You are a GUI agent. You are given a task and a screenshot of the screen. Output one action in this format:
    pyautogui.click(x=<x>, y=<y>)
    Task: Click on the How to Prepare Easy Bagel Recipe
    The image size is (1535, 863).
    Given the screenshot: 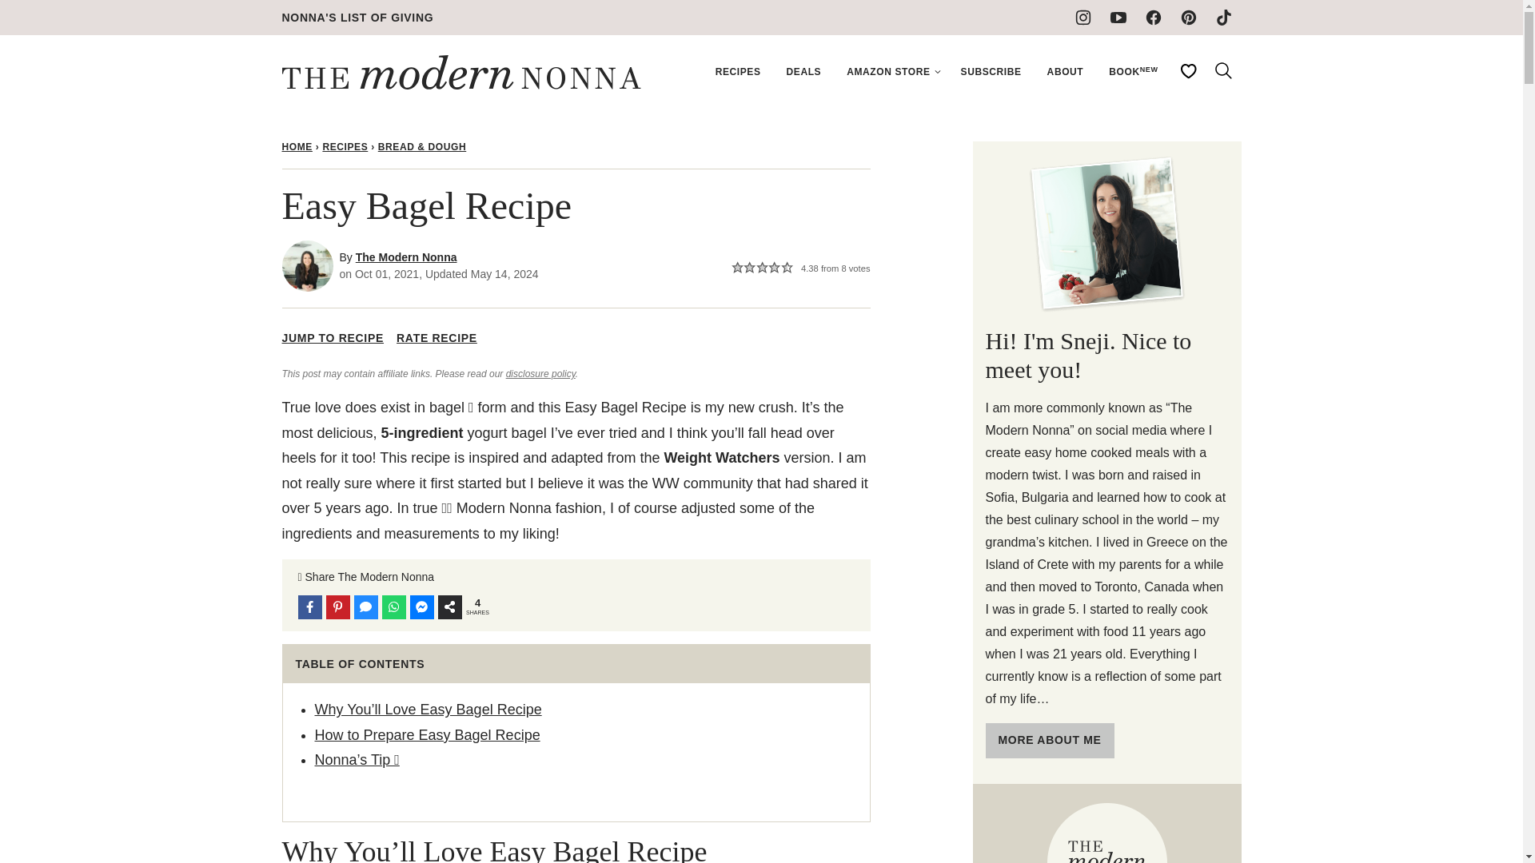 What is the action you would take?
    pyautogui.click(x=427, y=735)
    